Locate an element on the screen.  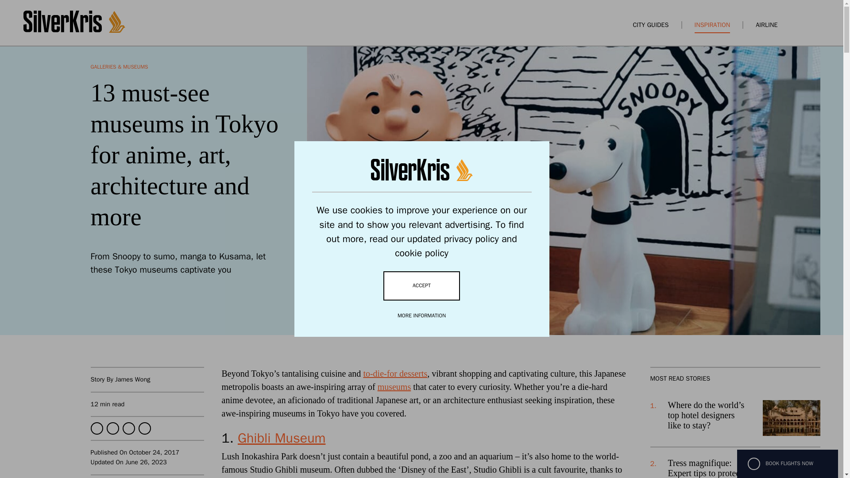
Open Menu is located at coordinates (815, 25).